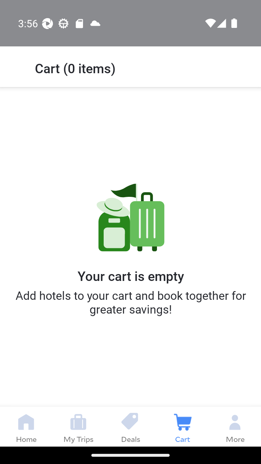 The width and height of the screenshot is (261, 464). What do you see at coordinates (26, 426) in the screenshot?
I see `Home` at bounding box center [26, 426].